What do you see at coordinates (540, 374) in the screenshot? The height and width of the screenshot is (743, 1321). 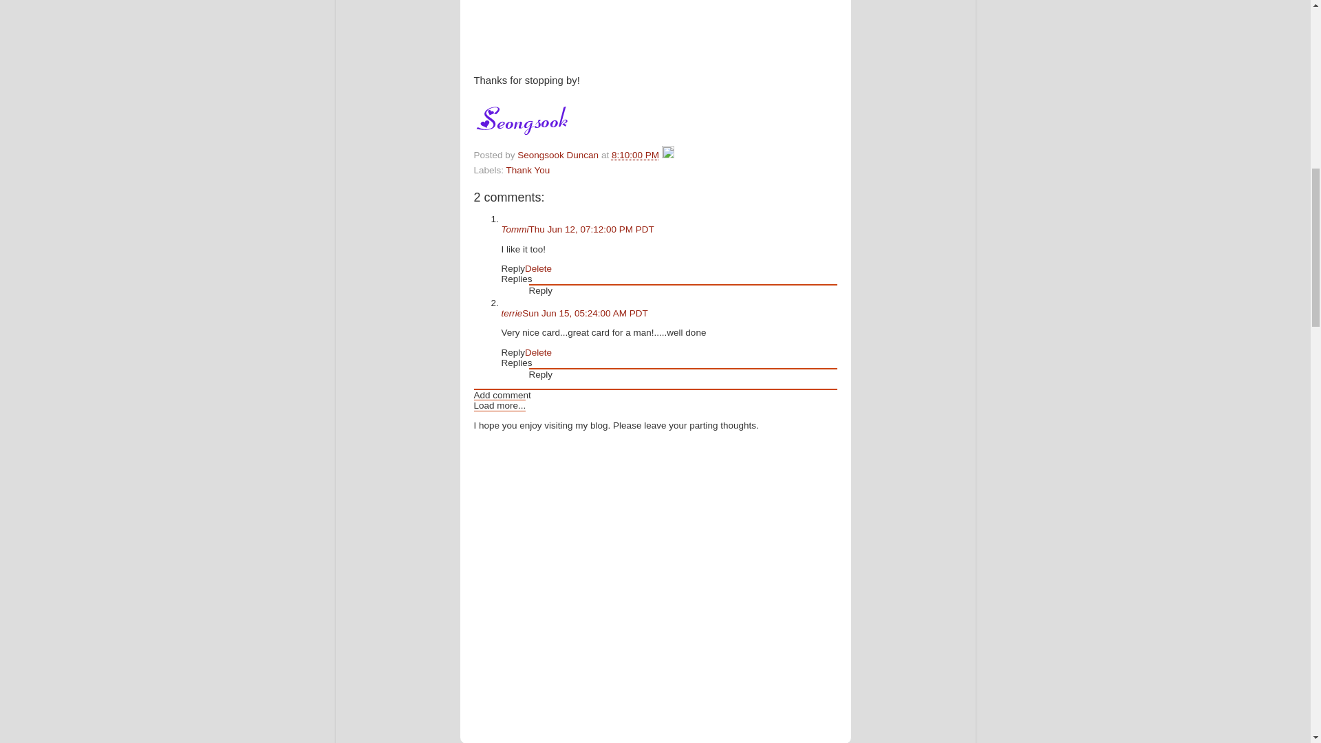 I see `Reply` at bounding box center [540, 374].